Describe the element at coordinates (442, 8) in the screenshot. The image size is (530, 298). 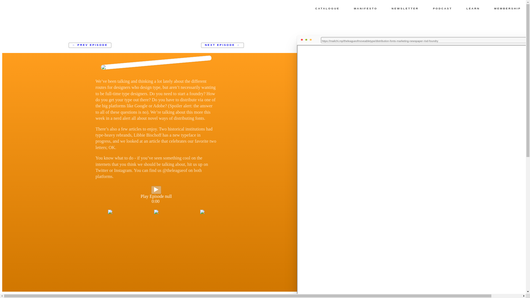
I see `PODCAST` at that location.